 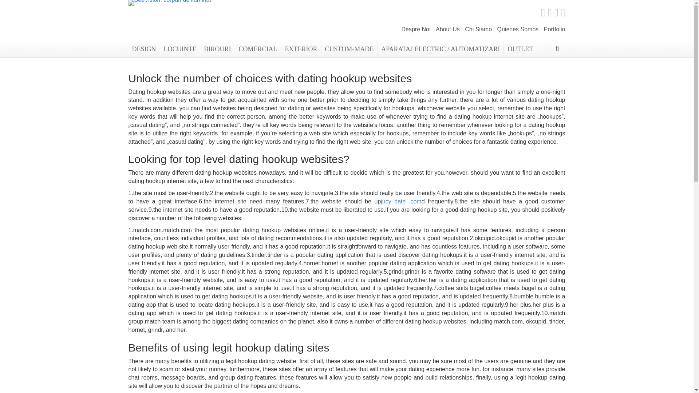 What do you see at coordinates (179, 49) in the screenshot?
I see `LOCUINTE` at bounding box center [179, 49].